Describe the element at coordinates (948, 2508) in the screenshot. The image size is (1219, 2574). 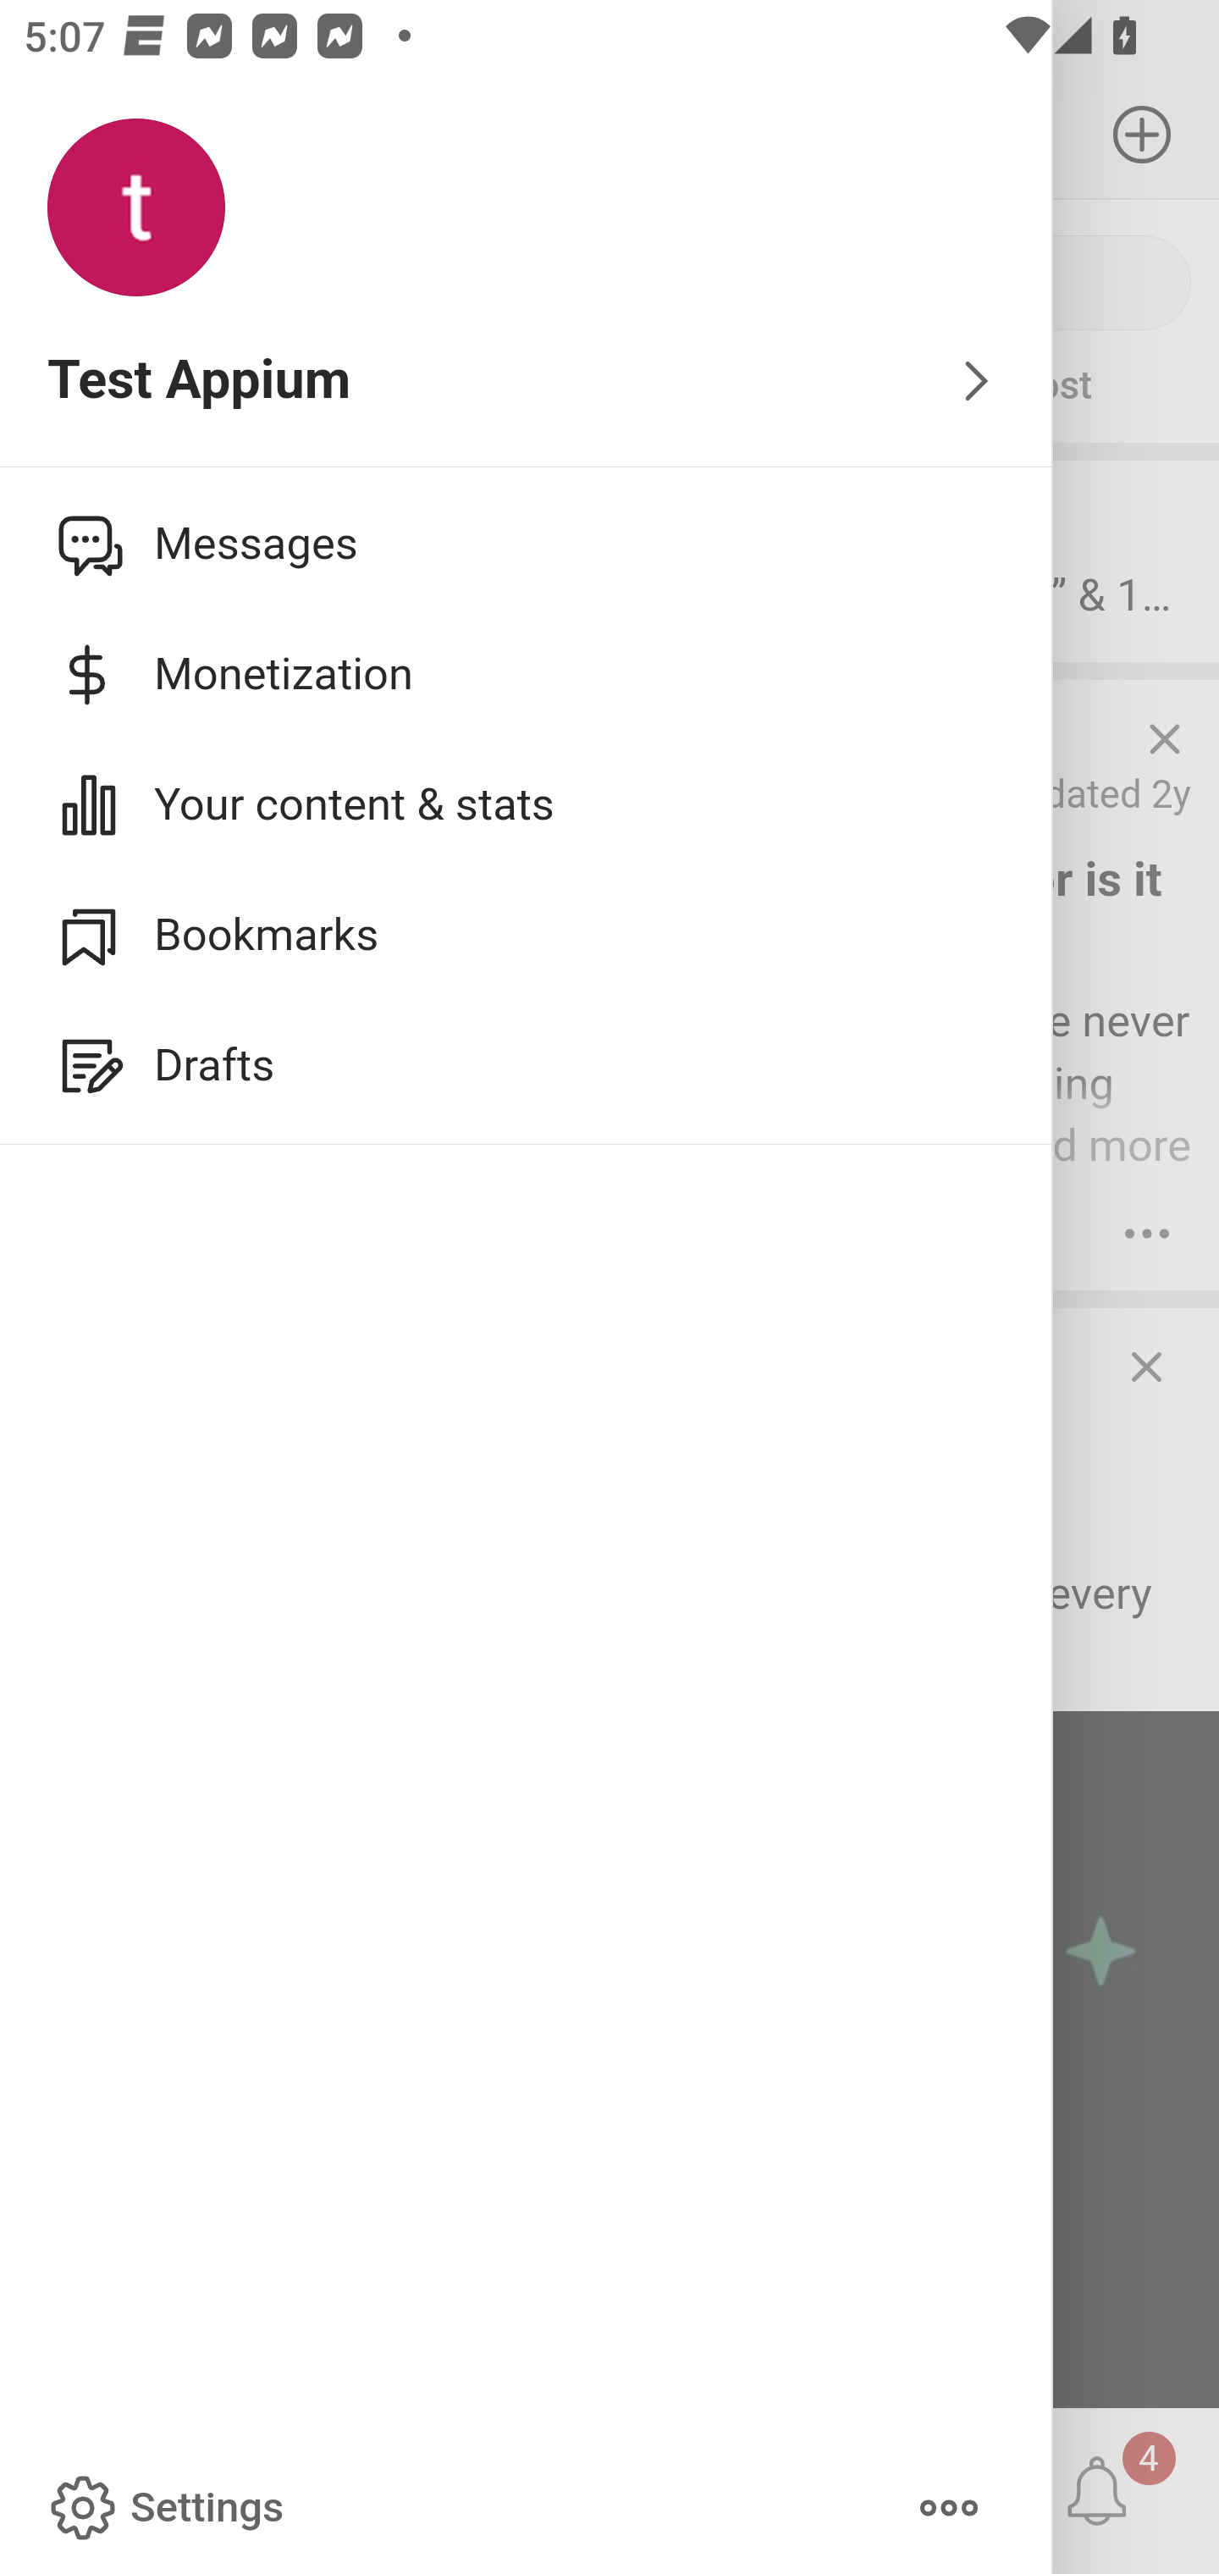
I see `More` at that location.